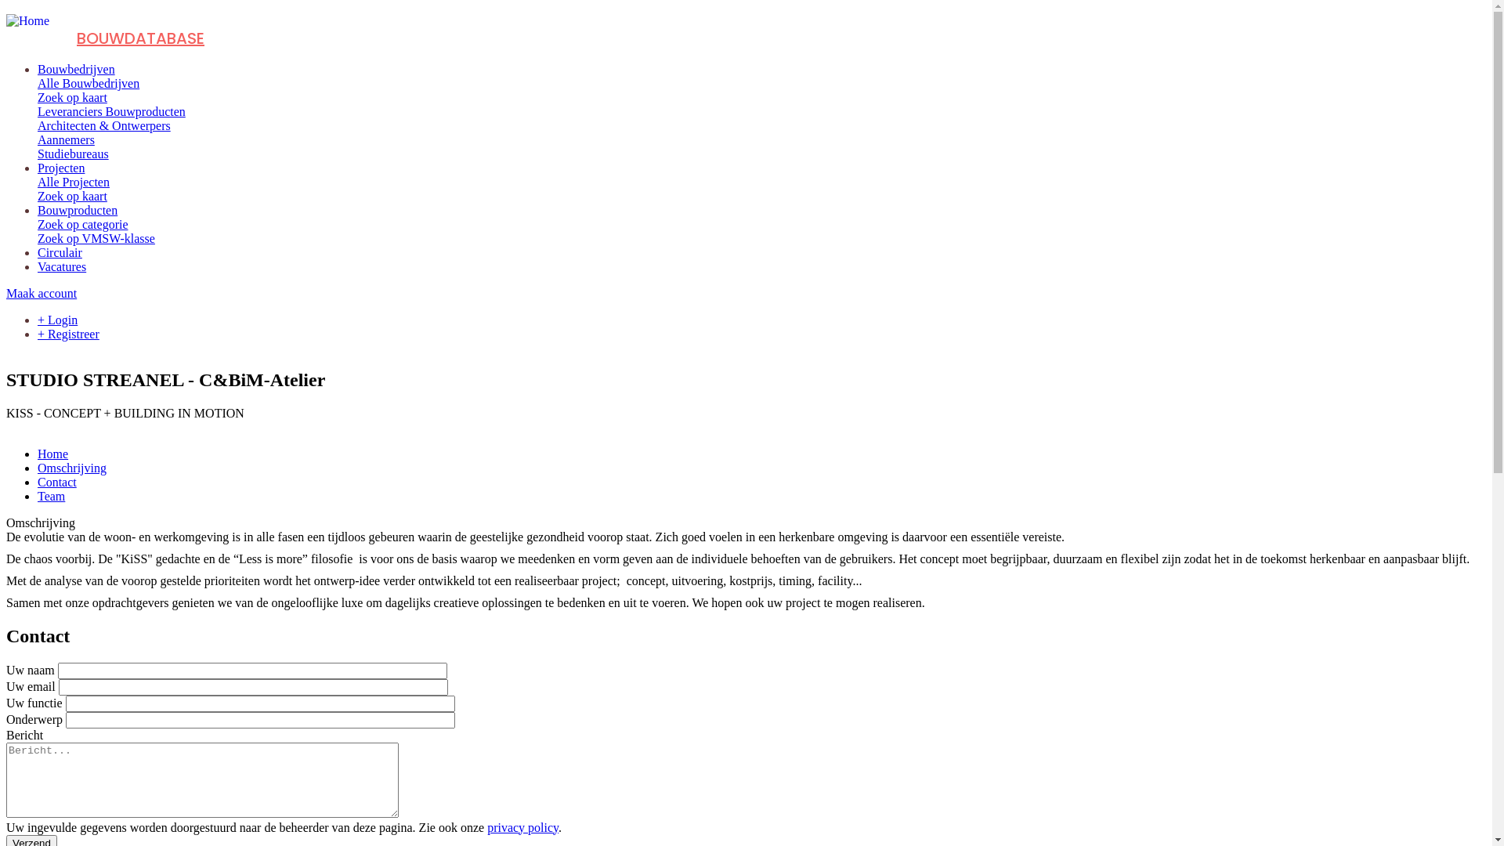  What do you see at coordinates (60, 252) in the screenshot?
I see `Circulair` at bounding box center [60, 252].